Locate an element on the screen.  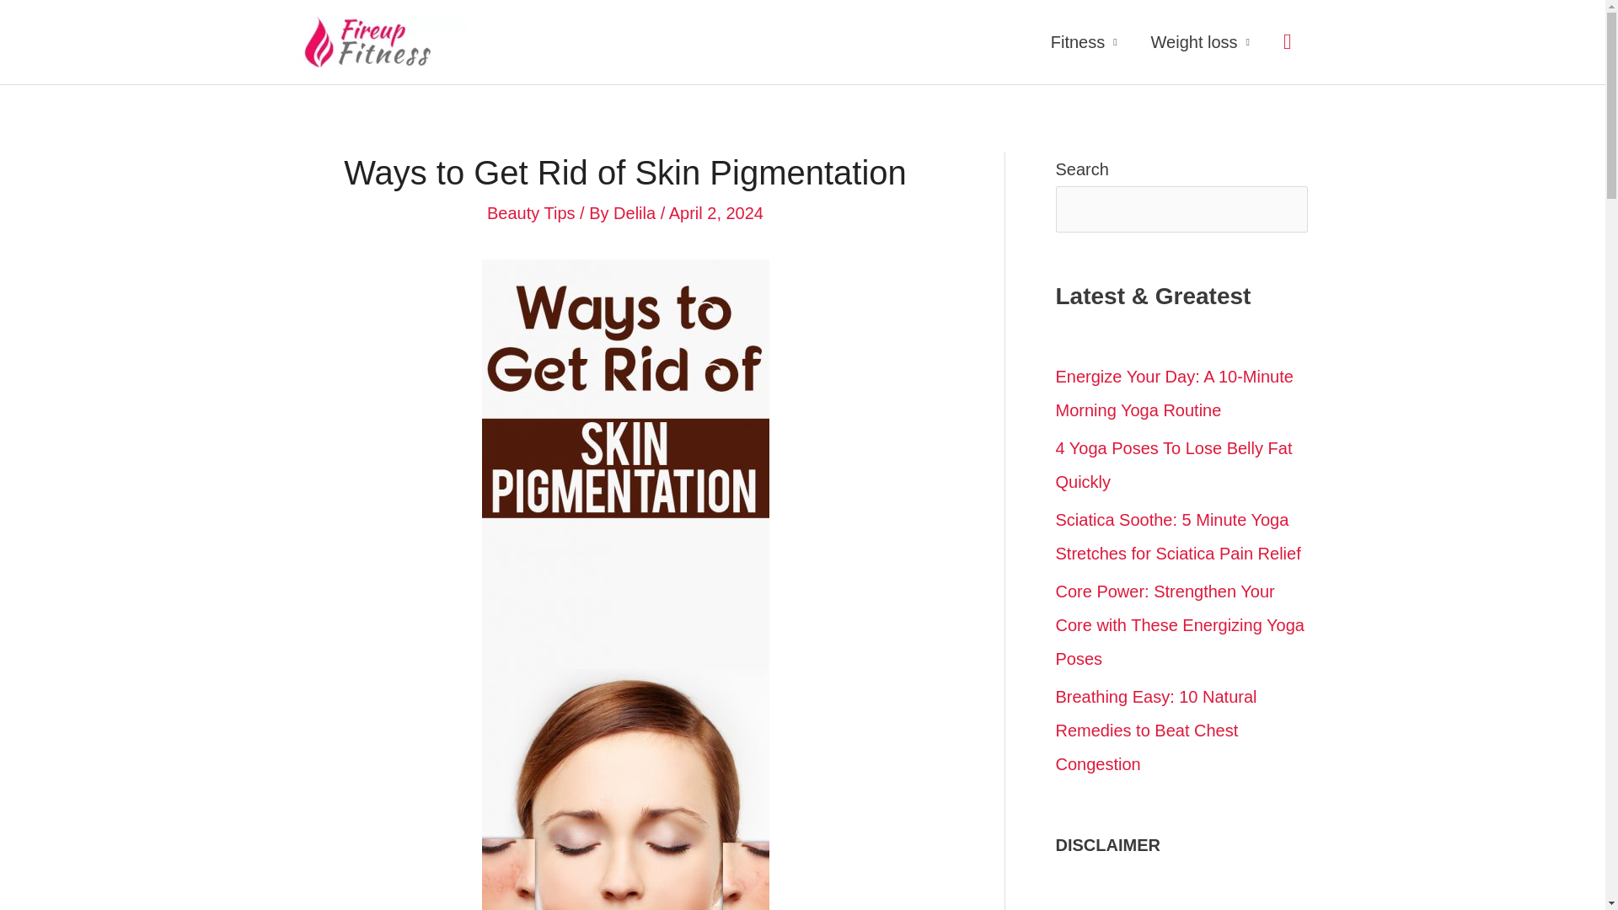
View all posts by Delila is located at coordinates (636, 212).